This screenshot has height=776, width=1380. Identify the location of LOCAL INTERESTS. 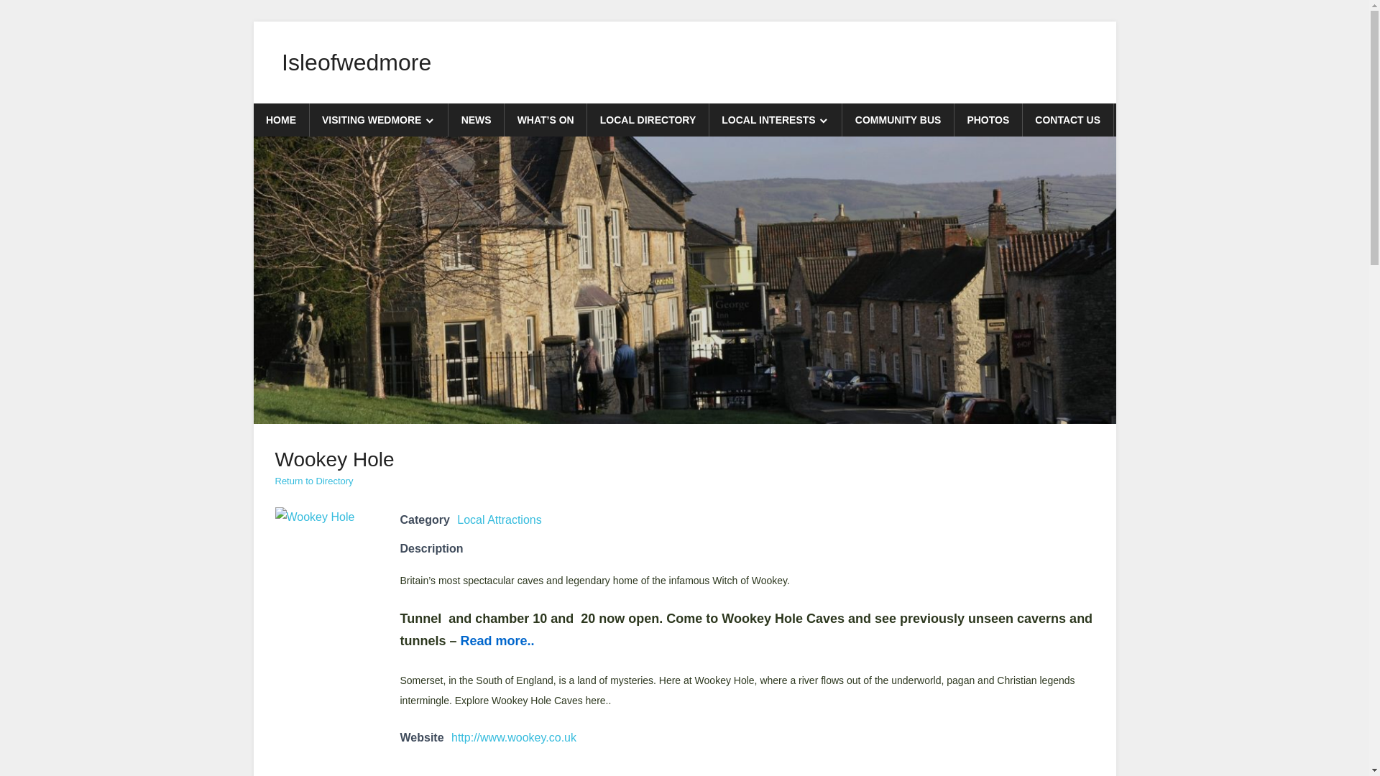
(776, 119).